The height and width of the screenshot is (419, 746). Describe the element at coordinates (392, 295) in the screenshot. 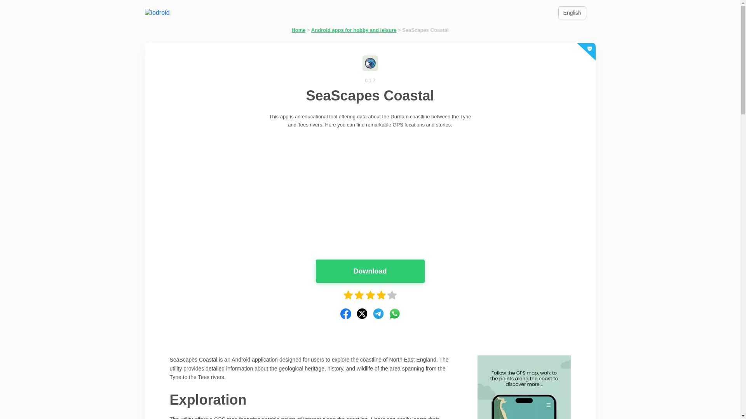

I see `5` at that location.